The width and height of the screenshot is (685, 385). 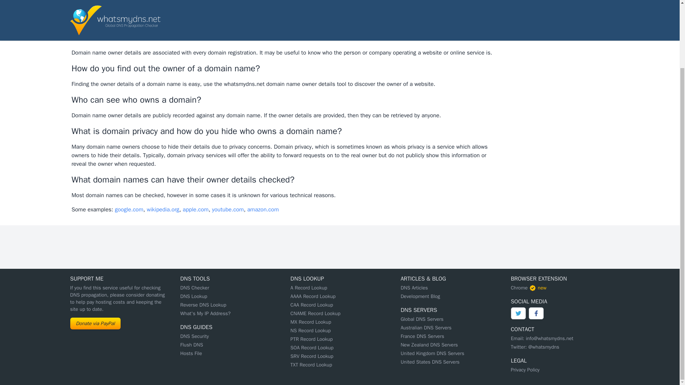 I want to click on Development Blog, so click(x=420, y=296).